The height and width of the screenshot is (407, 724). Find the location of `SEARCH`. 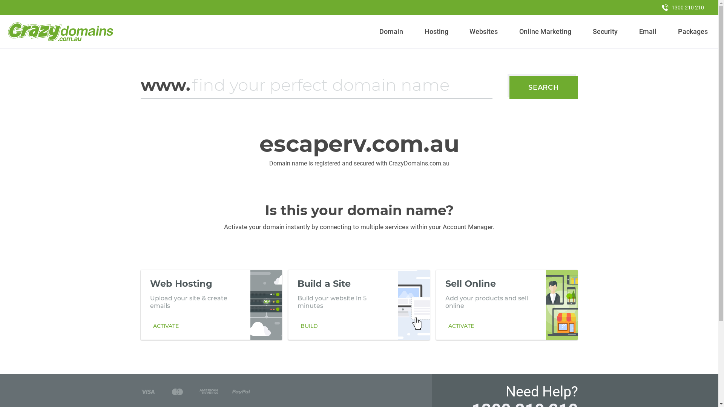

SEARCH is located at coordinates (544, 87).